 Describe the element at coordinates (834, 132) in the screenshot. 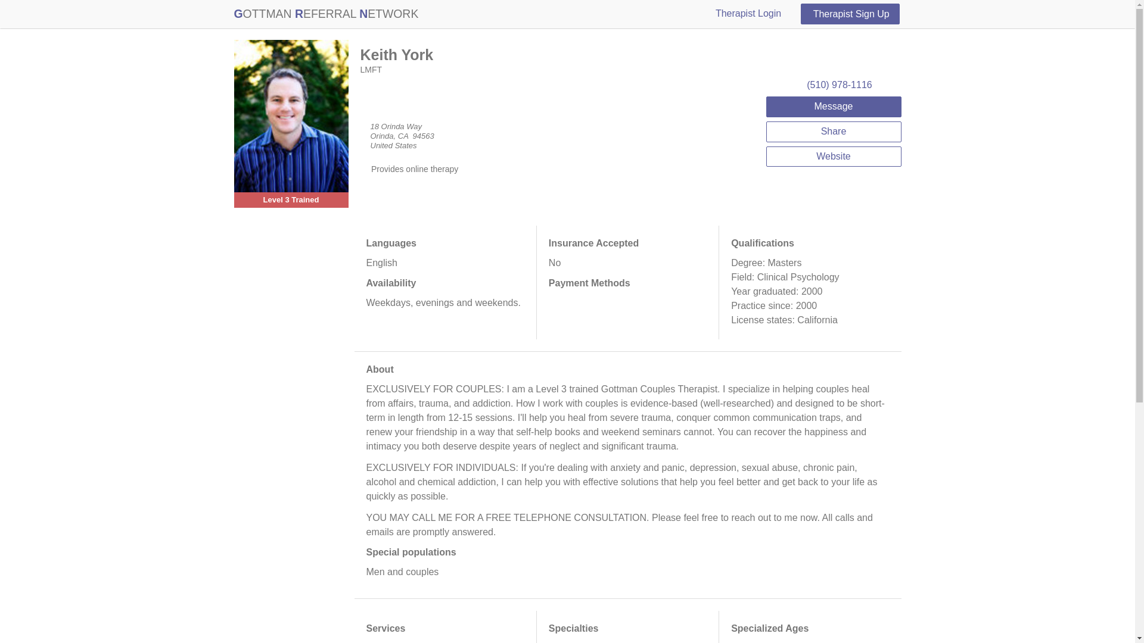

I see `Share` at that location.